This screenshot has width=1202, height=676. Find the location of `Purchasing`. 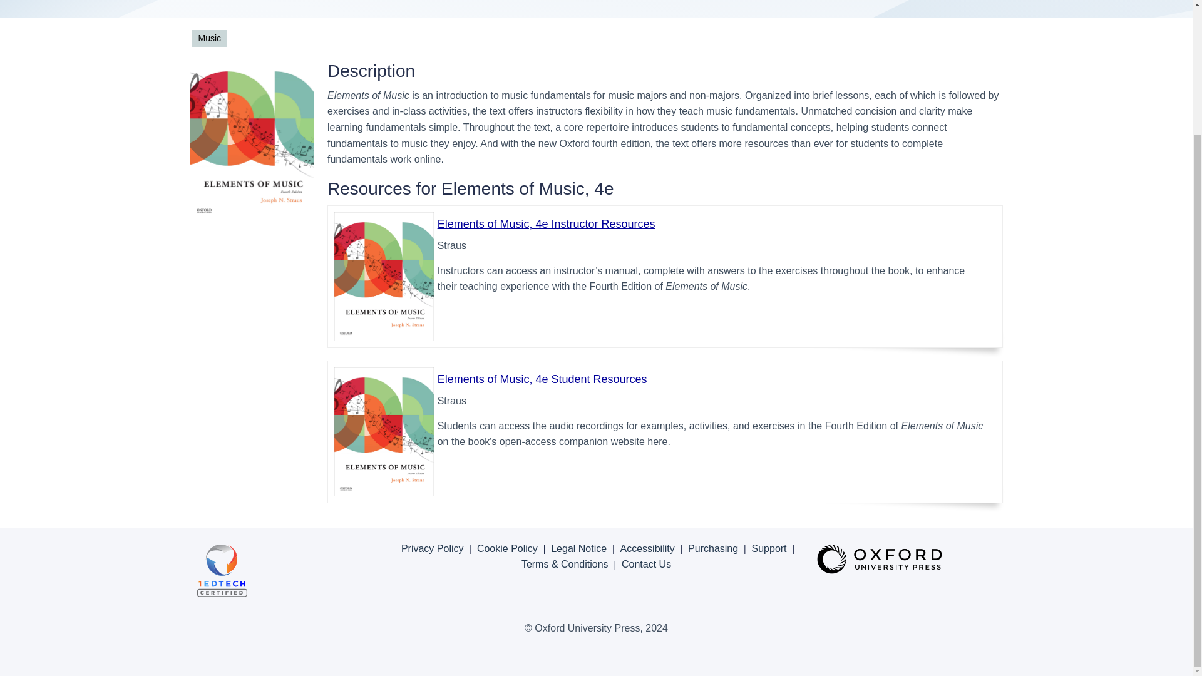

Purchasing is located at coordinates (712, 548).